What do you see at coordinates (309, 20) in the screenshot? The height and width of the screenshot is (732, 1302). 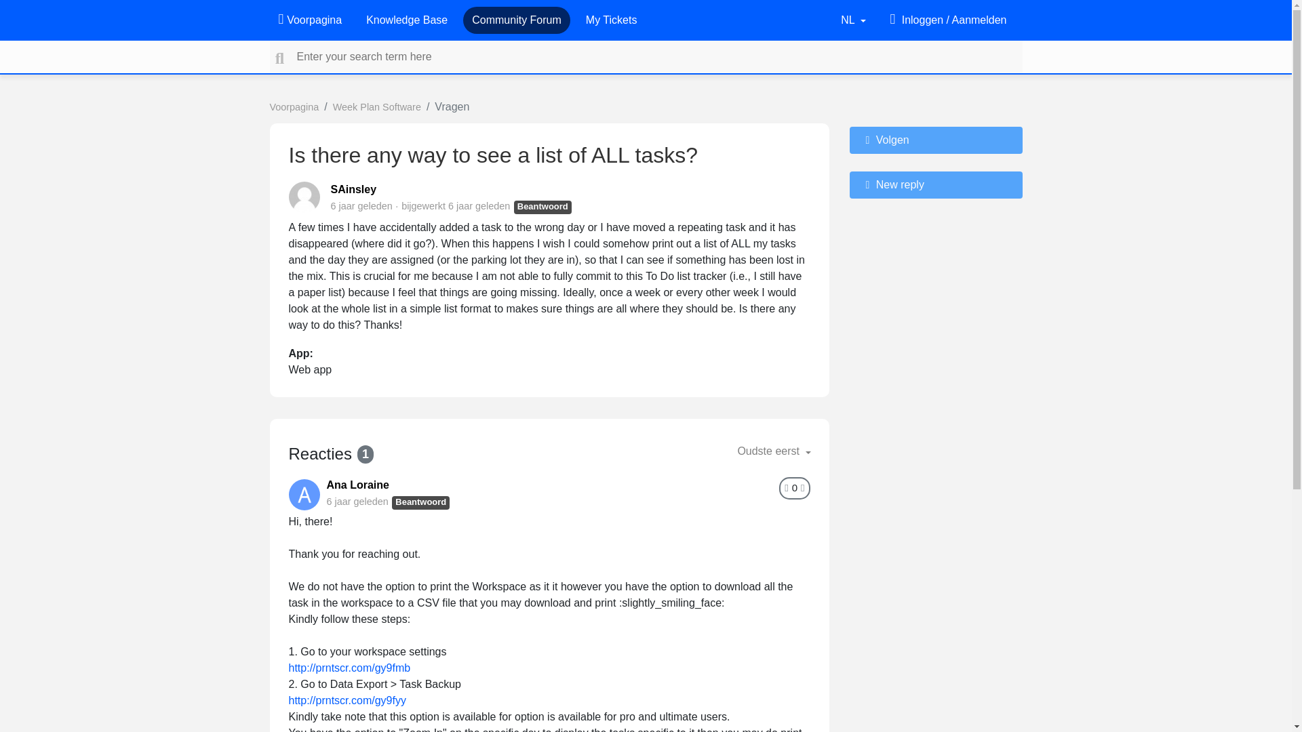 I see `Voorpagina` at bounding box center [309, 20].